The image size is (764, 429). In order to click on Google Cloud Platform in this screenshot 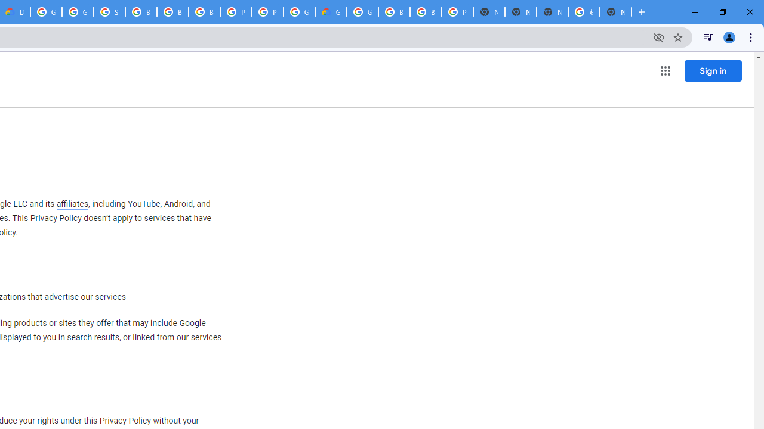, I will do `click(299, 12)`.